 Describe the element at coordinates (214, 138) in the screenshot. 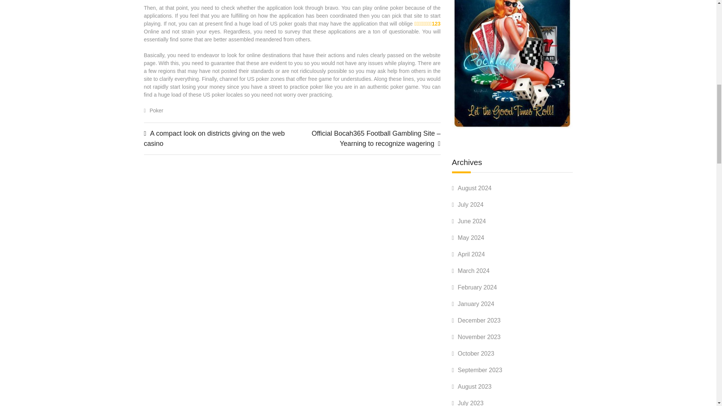

I see `A compact look on districts giving on the web casino` at that location.